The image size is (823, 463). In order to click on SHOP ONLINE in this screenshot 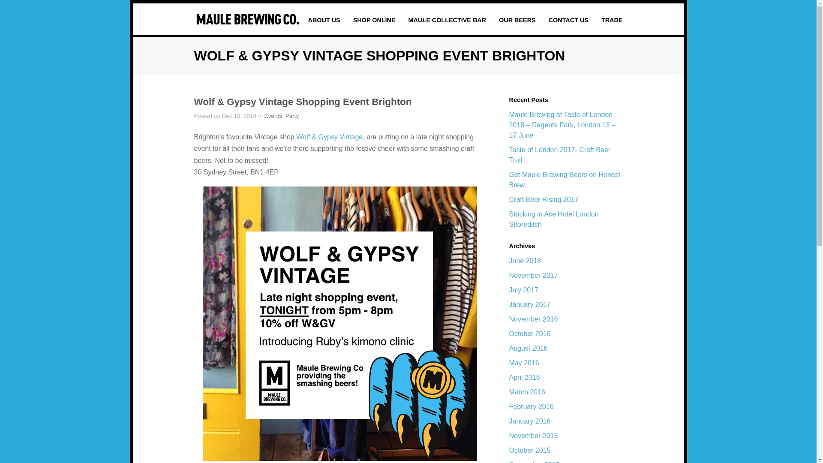, I will do `click(374, 20)`.